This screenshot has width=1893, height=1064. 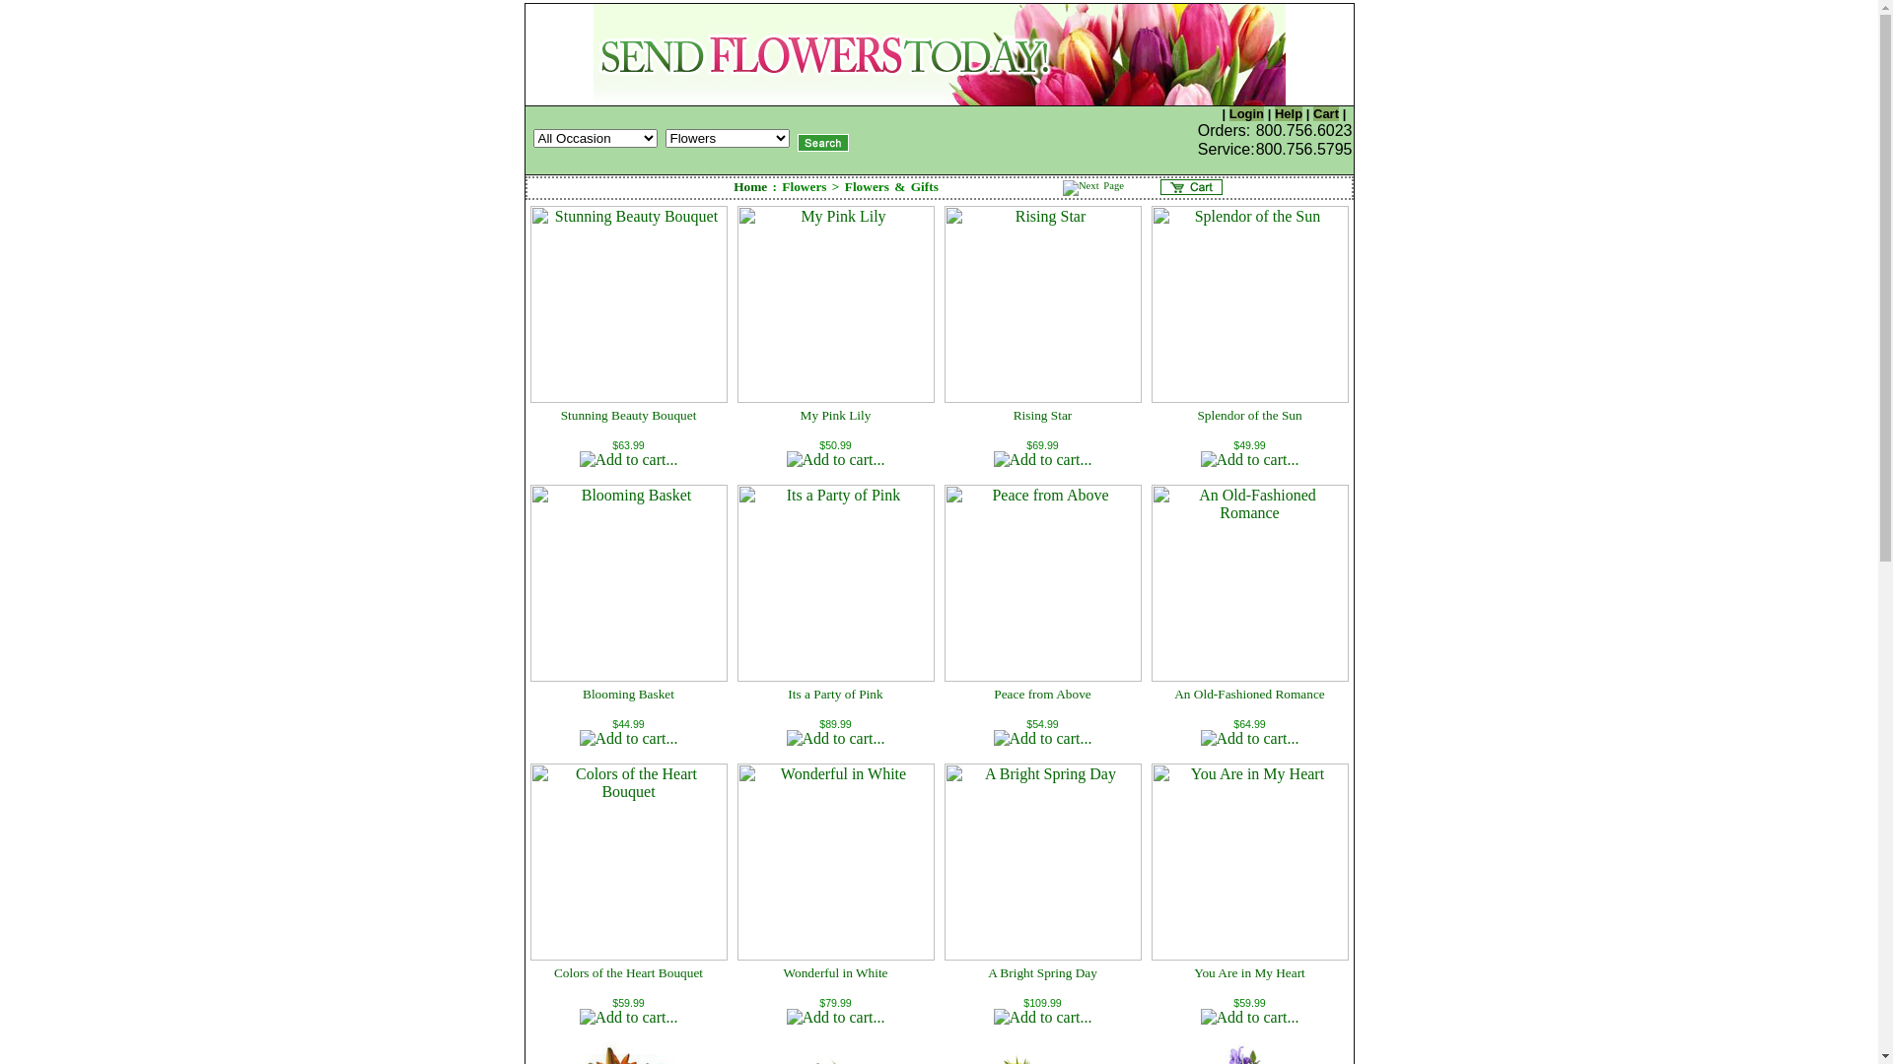 What do you see at coordinates (1250, 973) in the screenshot?
I see `You Are in My Heart` at bounding box center [1250, 973].